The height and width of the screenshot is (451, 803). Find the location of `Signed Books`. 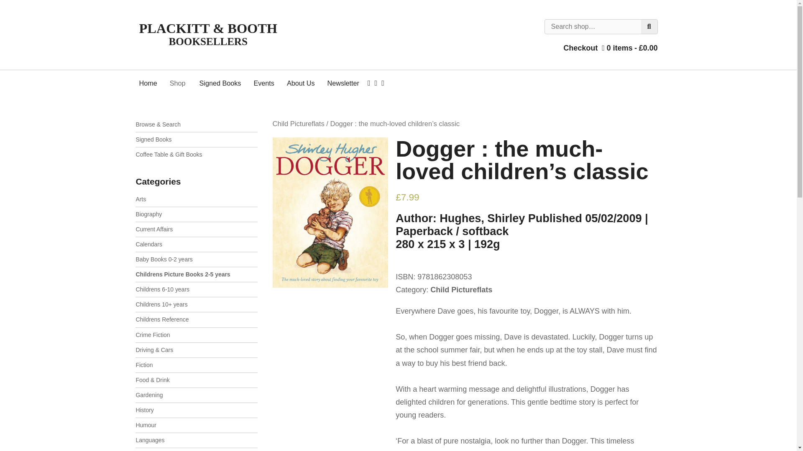

Signed Books is located at coordinates (220, 83).